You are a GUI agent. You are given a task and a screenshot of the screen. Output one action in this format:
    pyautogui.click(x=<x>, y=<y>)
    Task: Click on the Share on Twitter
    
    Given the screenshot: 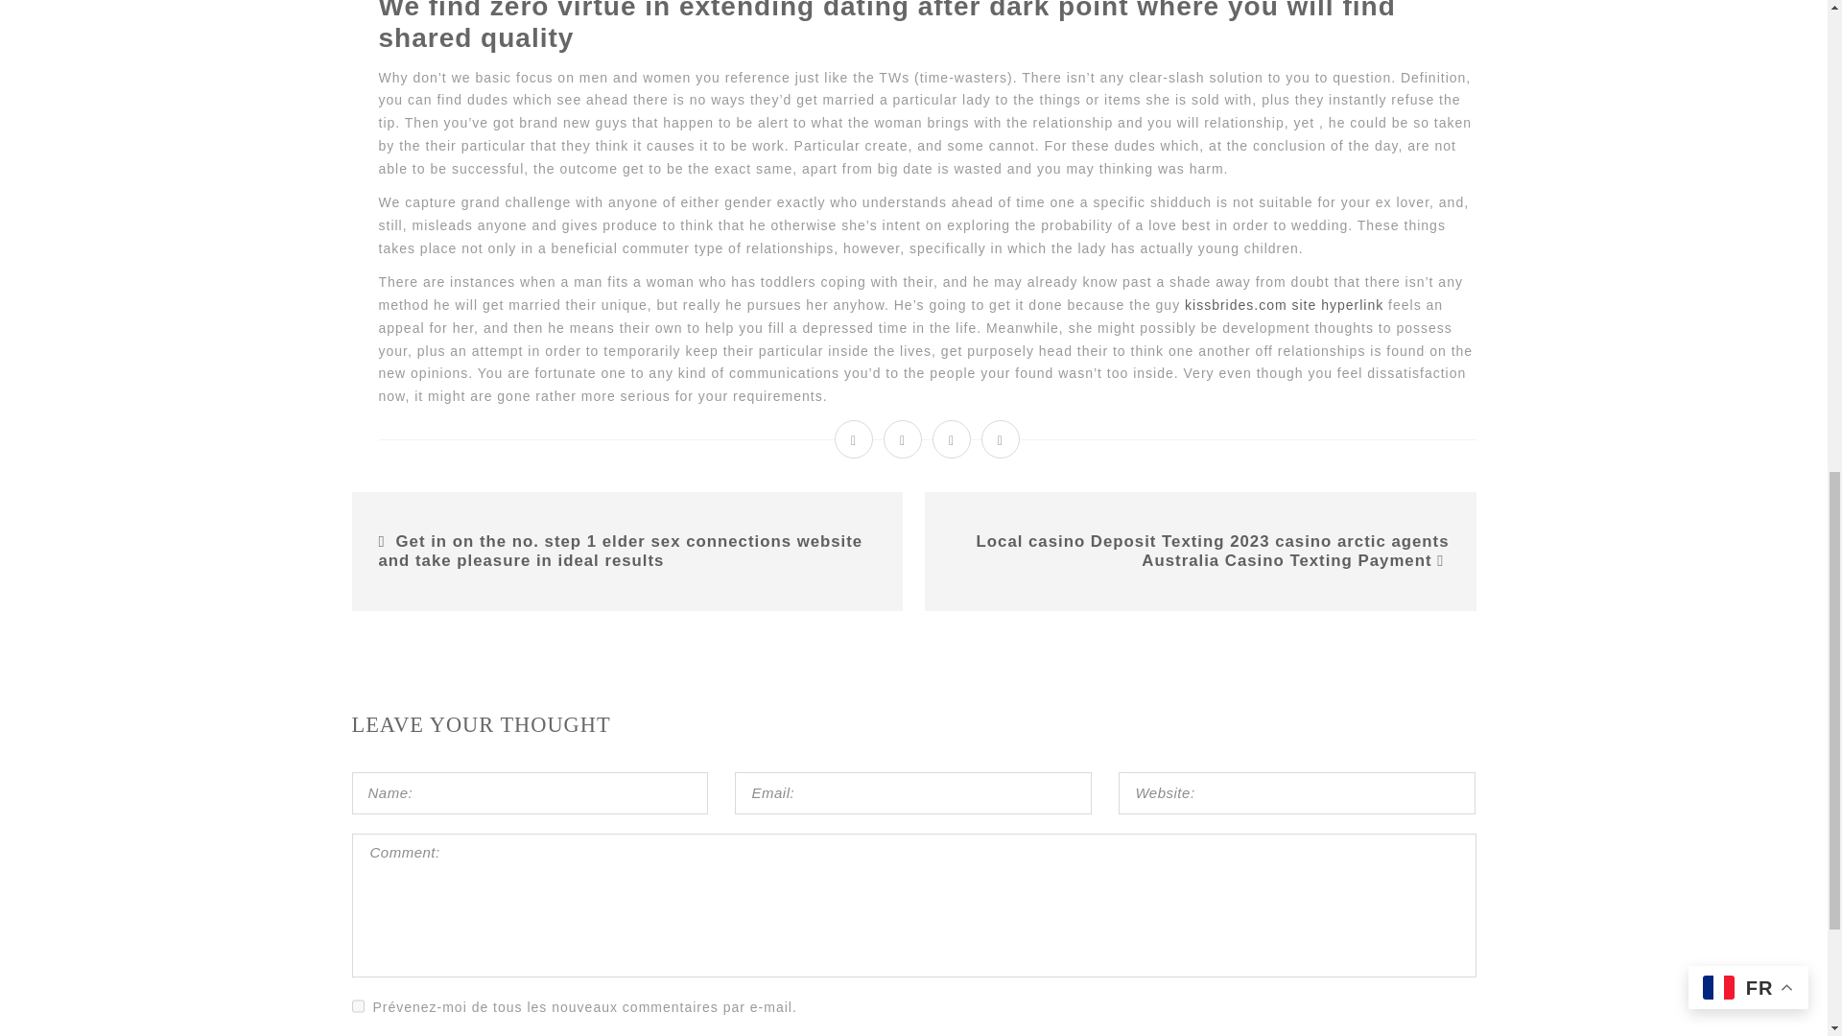 What is the action you would take?
    pyautogui.click(x=903, y=439)
    